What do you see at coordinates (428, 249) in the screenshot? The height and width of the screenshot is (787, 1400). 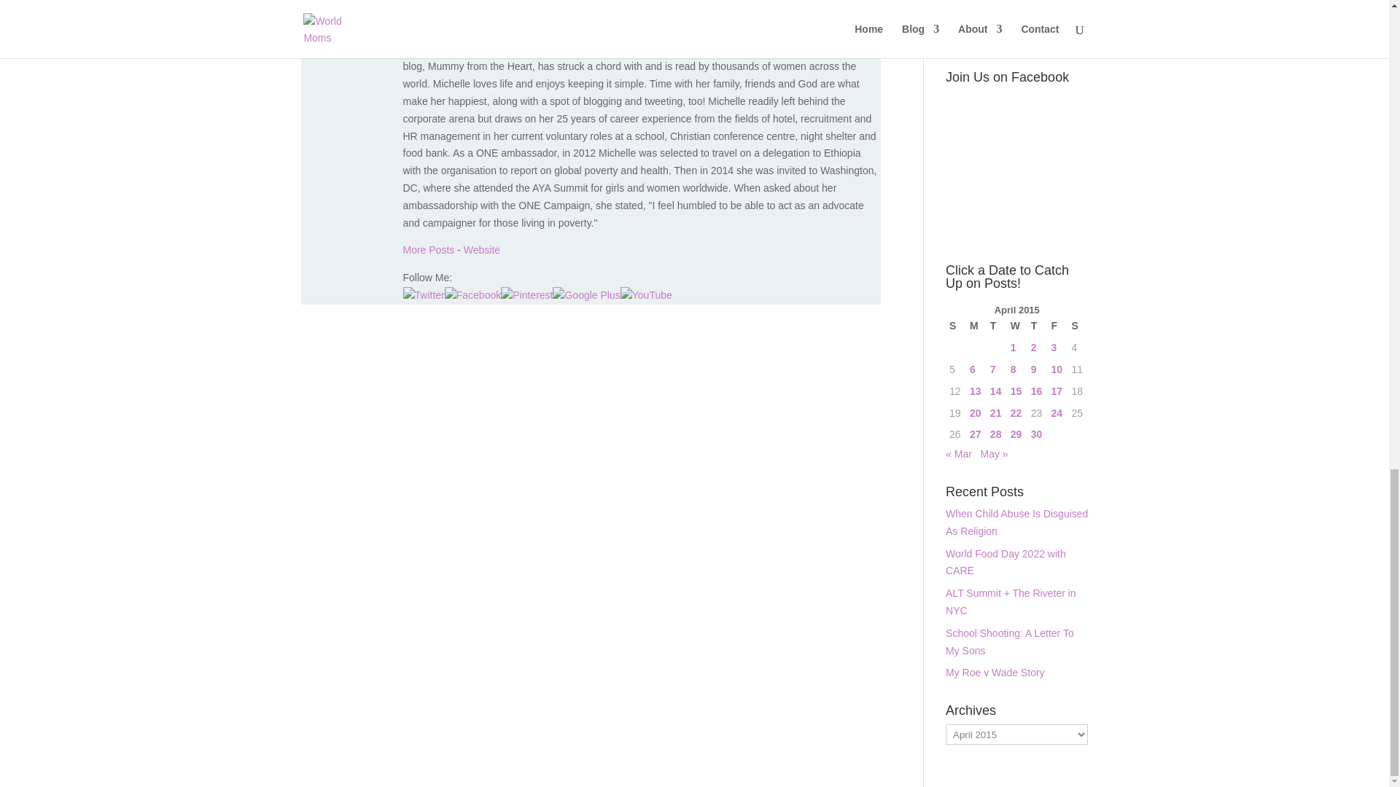 I see `More Posts` at bounding box center [428, 249].